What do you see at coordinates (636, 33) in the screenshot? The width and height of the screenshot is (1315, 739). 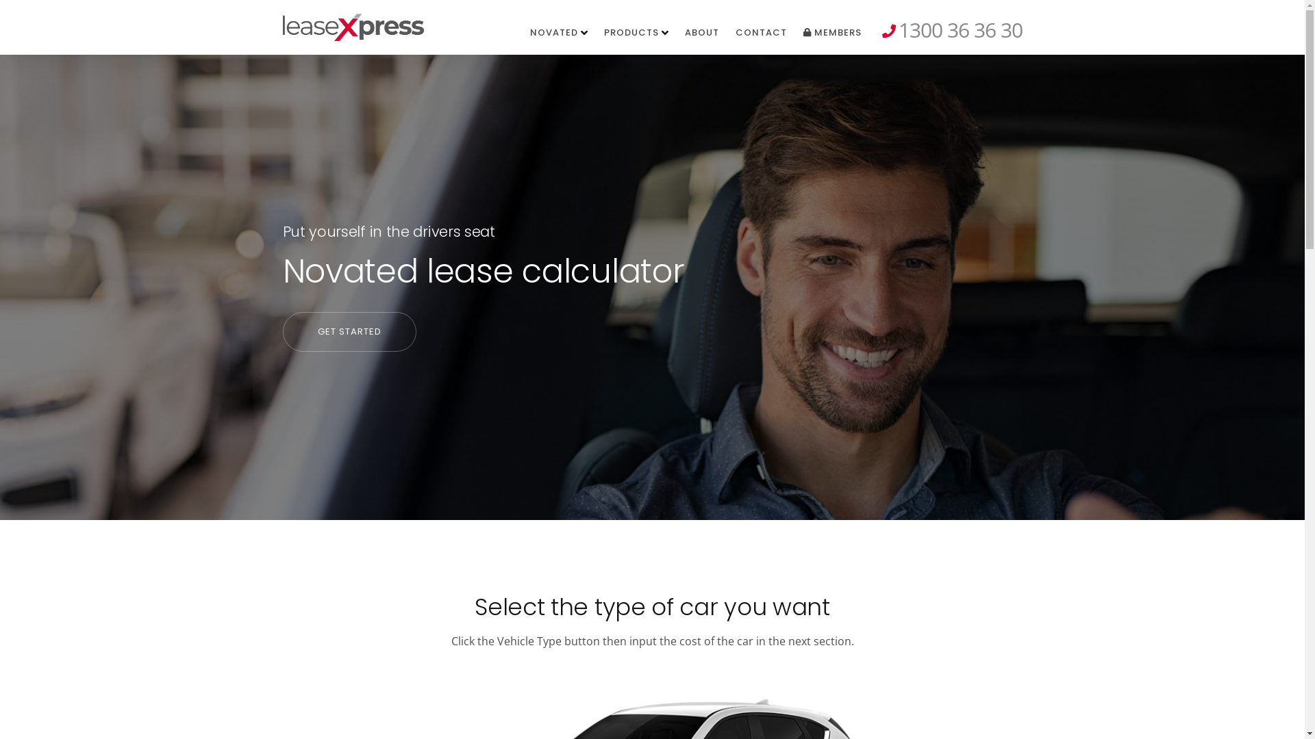 I see `PRODUCTS` at bounding box center [636, 33].